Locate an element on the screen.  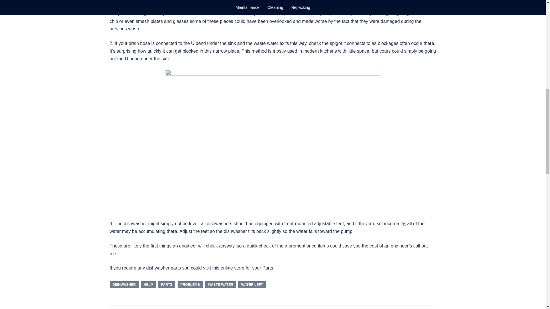
DISHWASHER is located at coordinates (124, 284).